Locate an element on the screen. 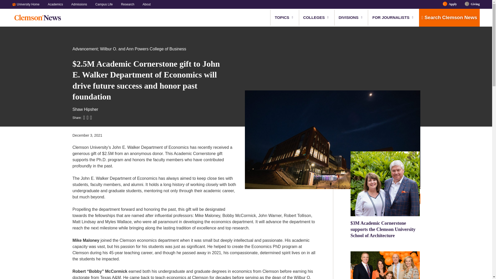 This screenshot has height=279, width=496. COLLEGES is located at coordinates (314, 18).